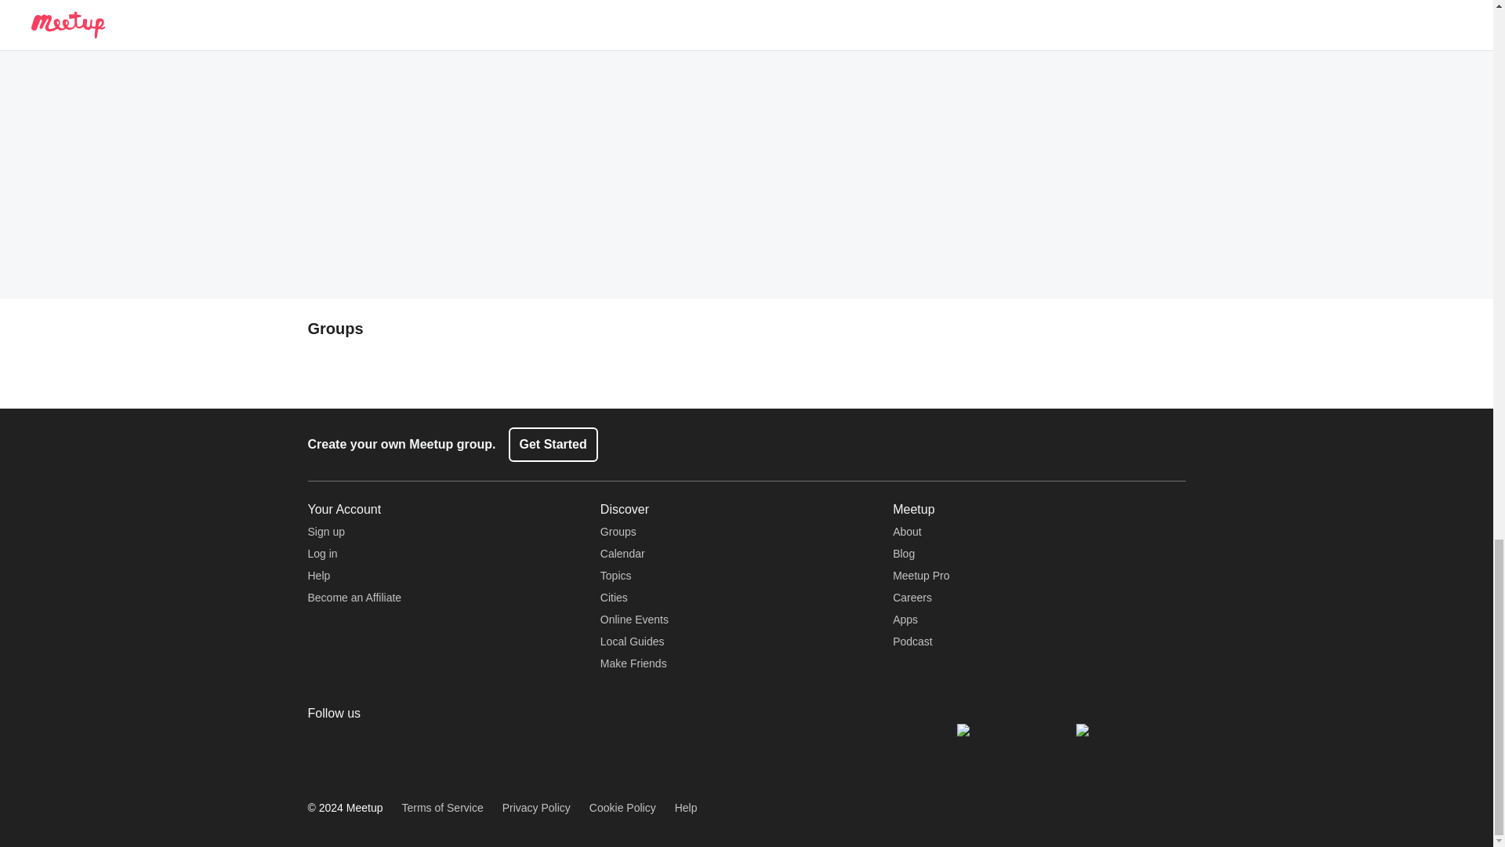 Image resolution: width=1505 pixels, height=847 pixels. I want to click on Local Guides, so click(633, 642).